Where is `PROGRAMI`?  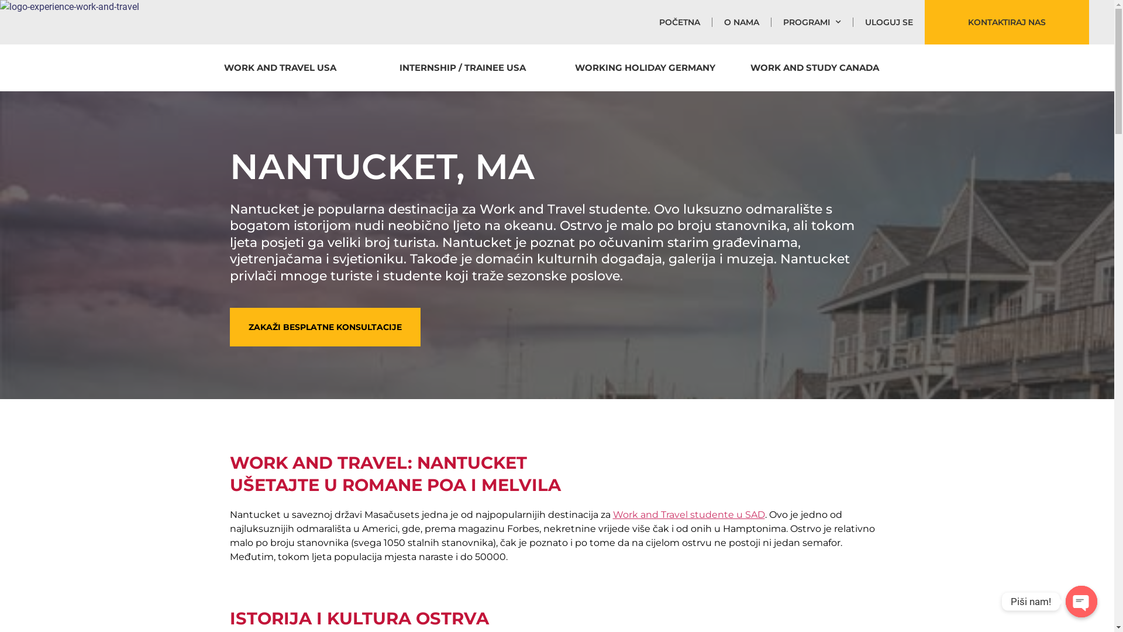 PROGRAMI is located at coordinates (812, 22).